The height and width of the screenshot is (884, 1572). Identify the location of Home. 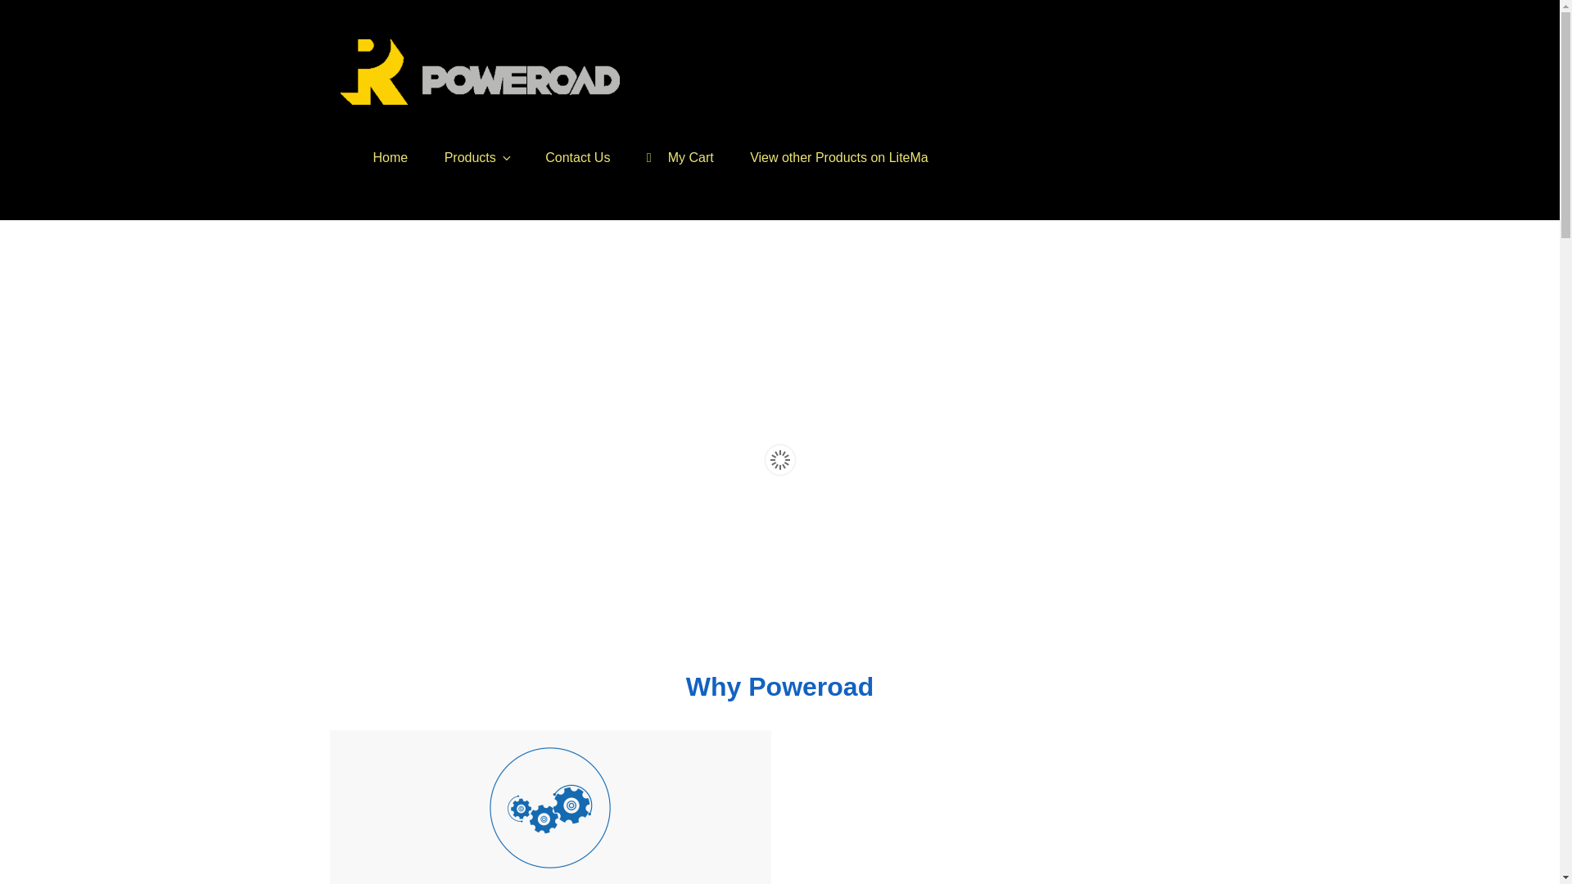
(391, 158).